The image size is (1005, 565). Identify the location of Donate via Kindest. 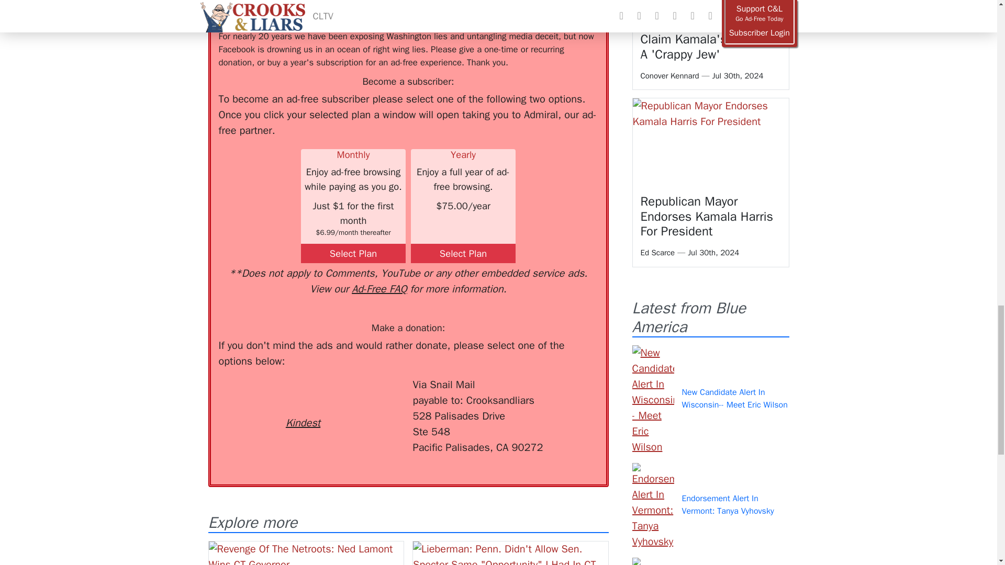
(303, 404).